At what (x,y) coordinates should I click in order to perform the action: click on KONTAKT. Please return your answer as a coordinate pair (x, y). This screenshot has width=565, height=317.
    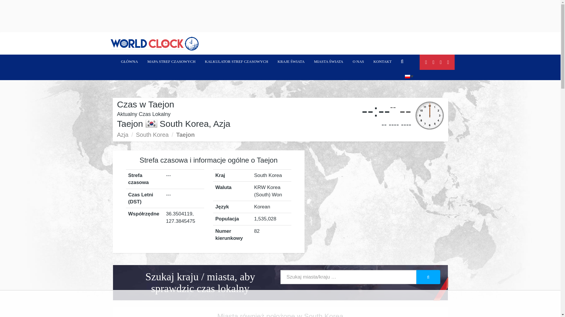
    Looking at the image, I should click on (383, 62).